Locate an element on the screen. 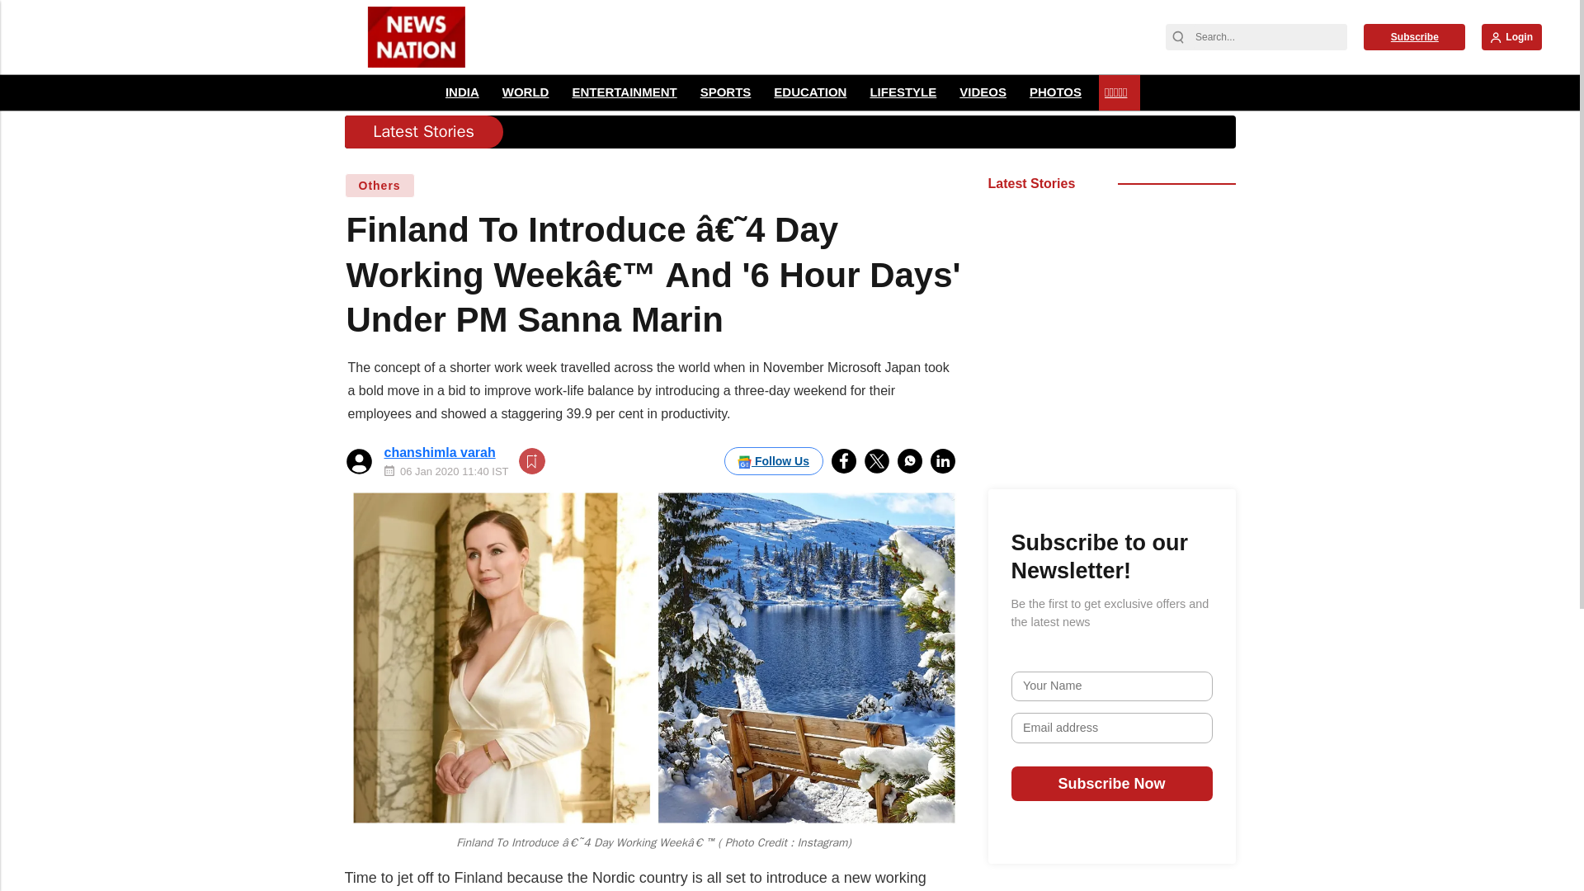 This screenshot has height=891, width=1584. INDIA is located at coordinates (462, 92).